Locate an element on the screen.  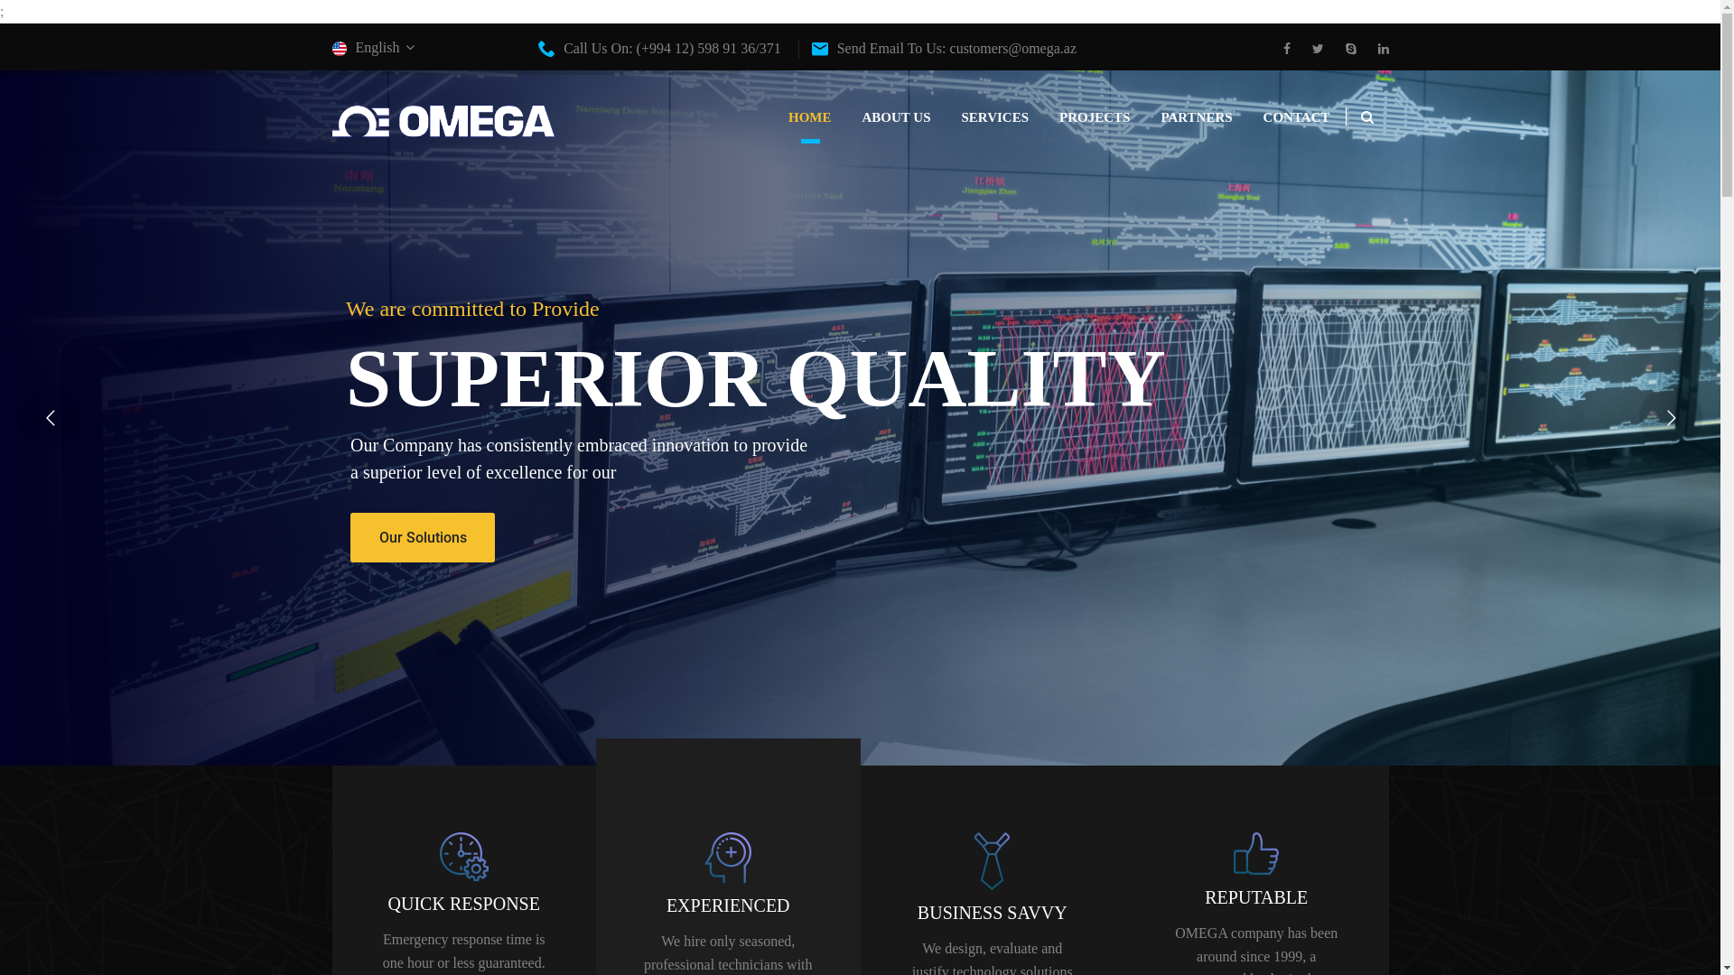
Twitter is located at coordinates (1317, 50).